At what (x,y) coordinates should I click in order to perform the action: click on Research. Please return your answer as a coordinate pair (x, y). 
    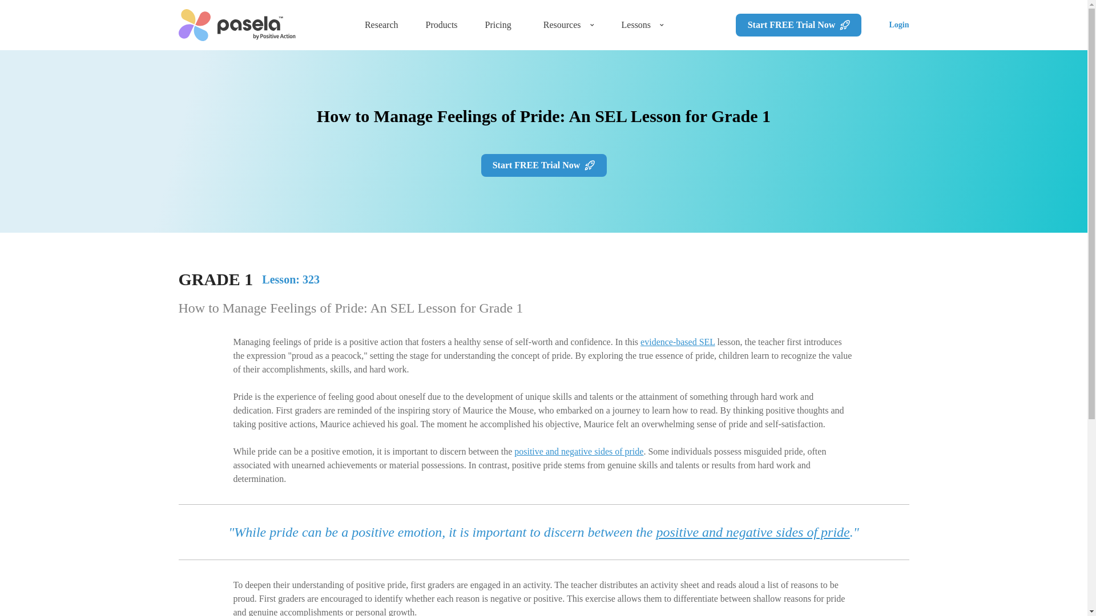
    Looking at the image, I should click on (381, 25).